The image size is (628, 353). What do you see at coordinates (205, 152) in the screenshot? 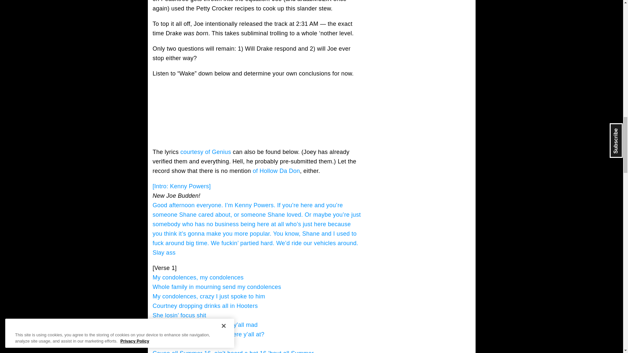
I see `courtesy of Genius` at bounding box center [205, 152].